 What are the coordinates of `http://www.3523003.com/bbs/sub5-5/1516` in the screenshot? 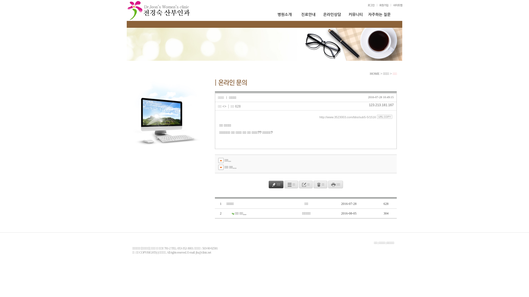 It's located at (348, 117).